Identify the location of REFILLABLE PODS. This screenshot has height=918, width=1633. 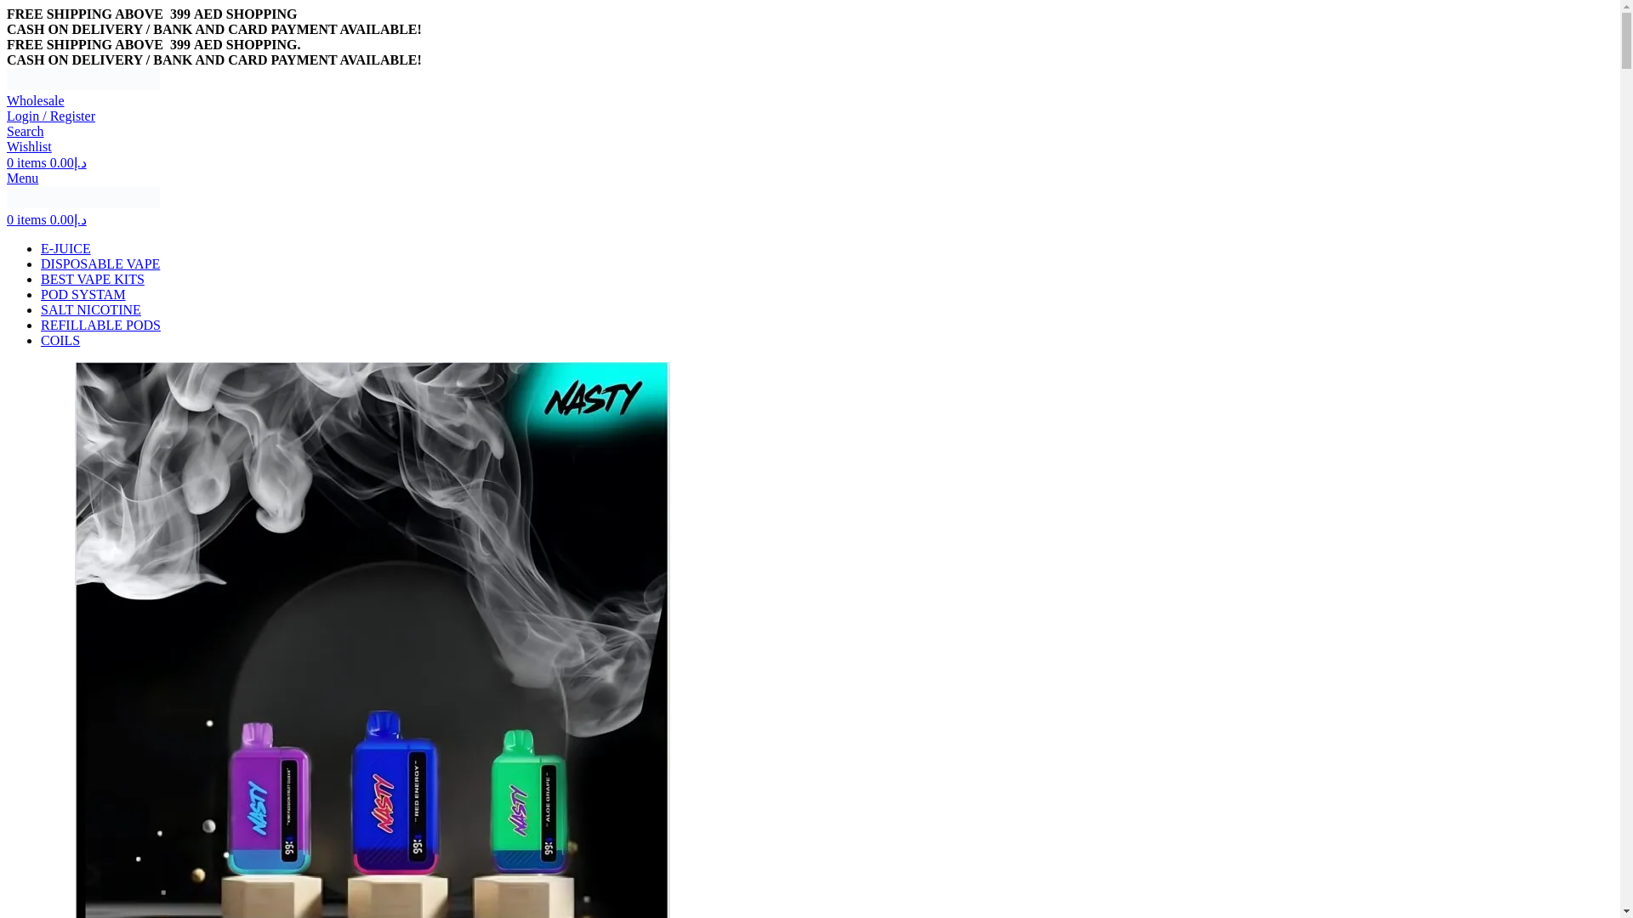
(100, 325).